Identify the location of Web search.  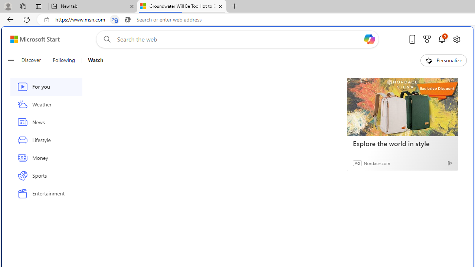
(105, 39).